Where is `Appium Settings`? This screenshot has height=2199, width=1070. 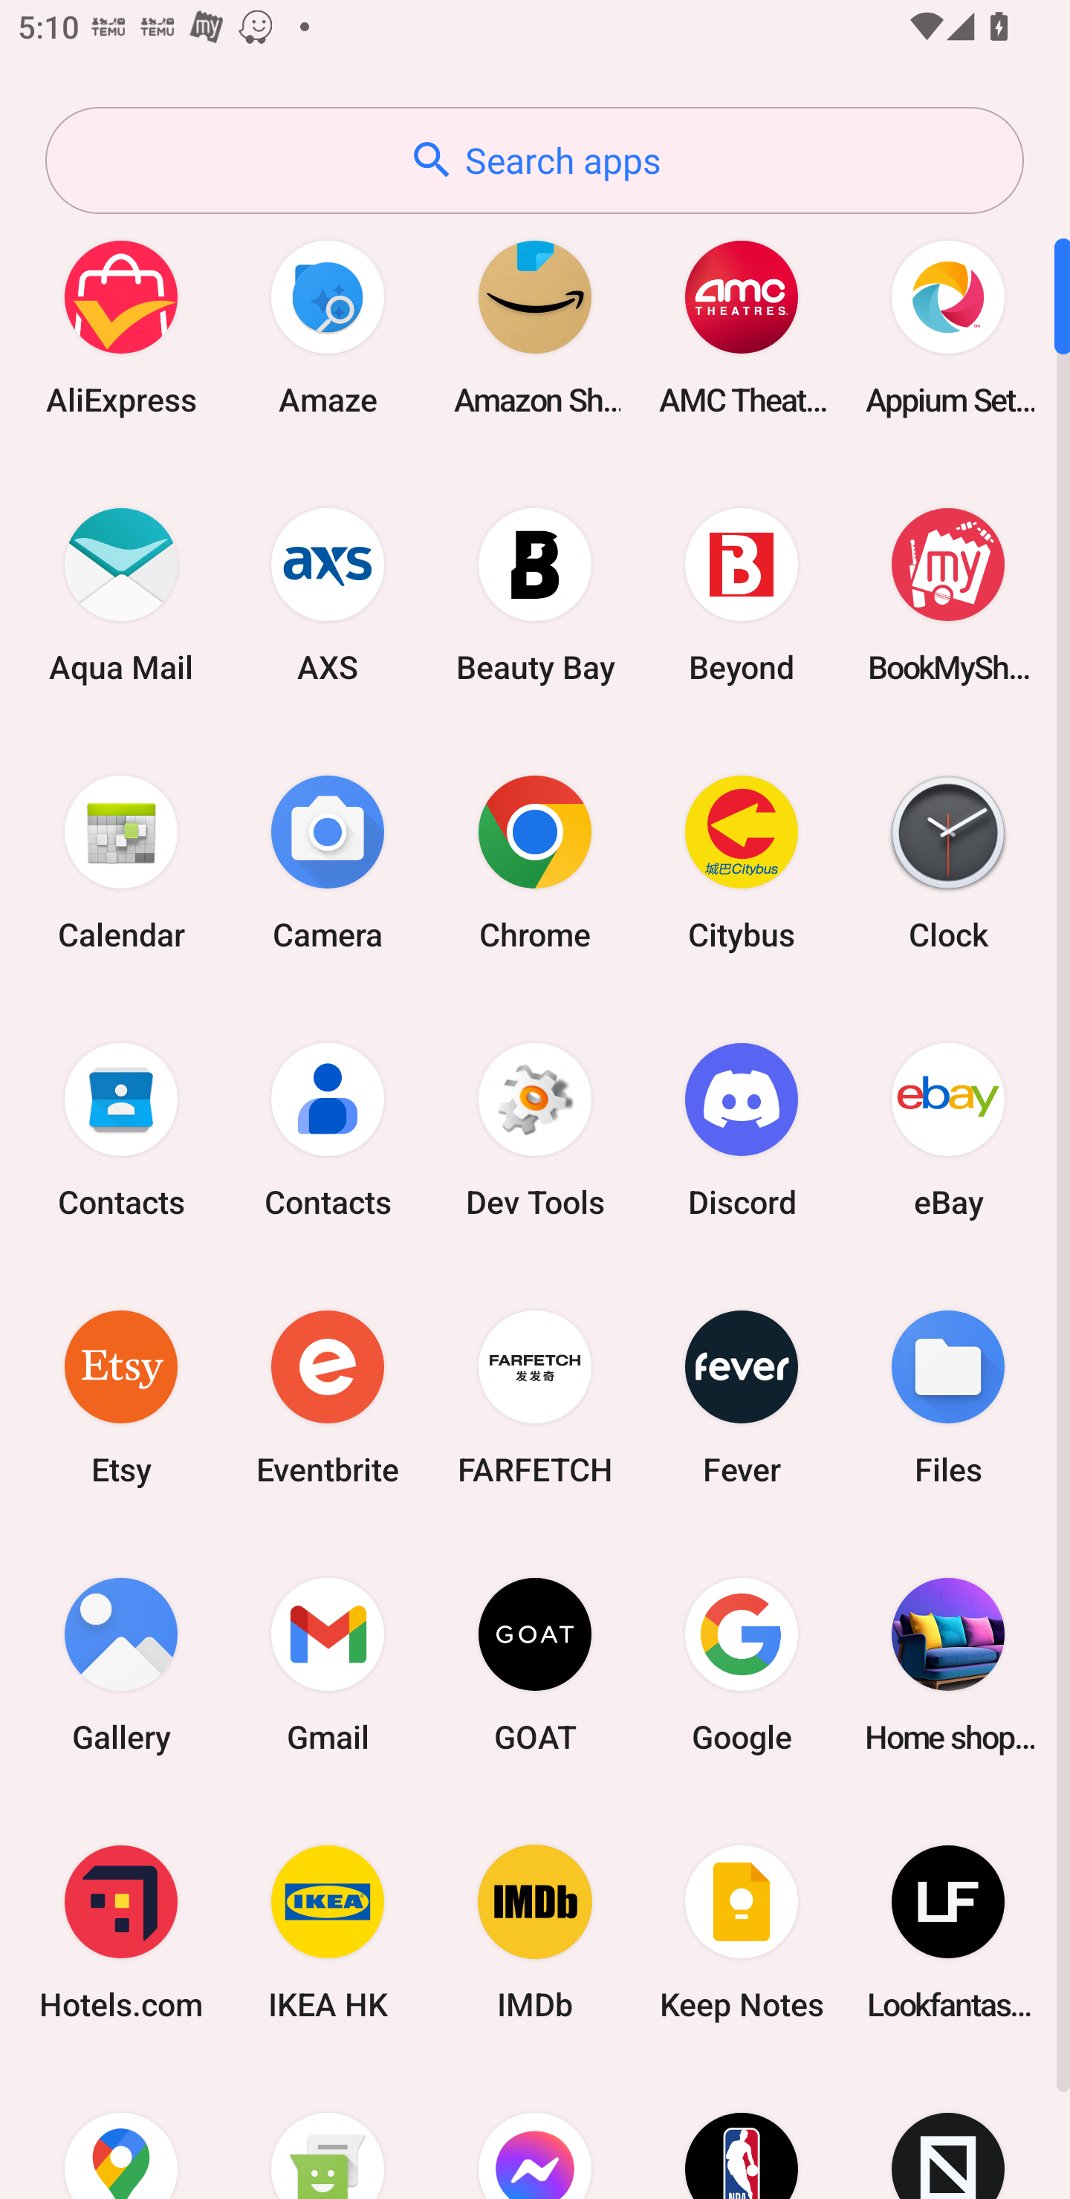
Appium Settings is located at coordinates (948, 327).